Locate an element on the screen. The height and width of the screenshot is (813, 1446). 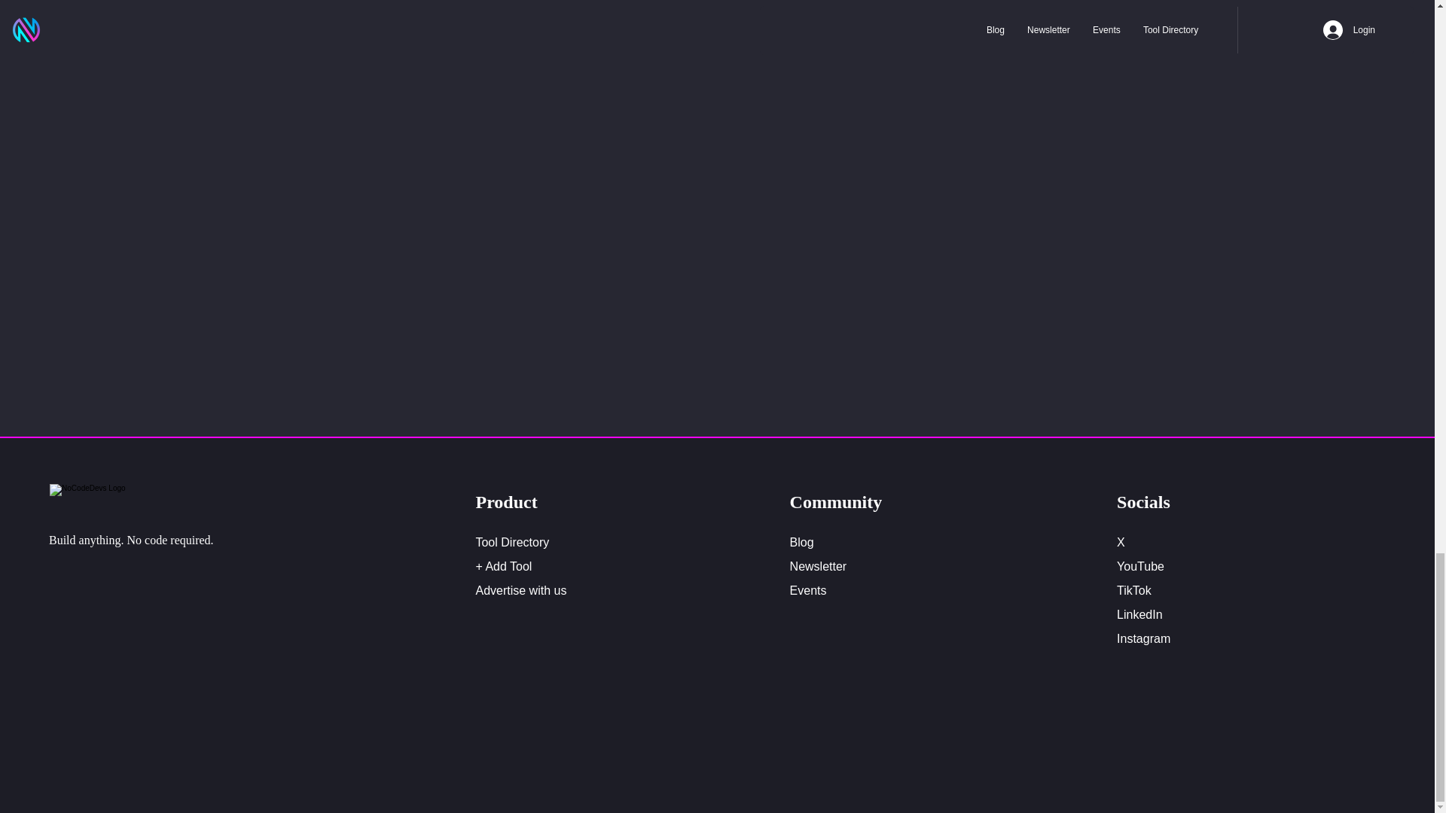
Blog is located at coordinates (801, 542).